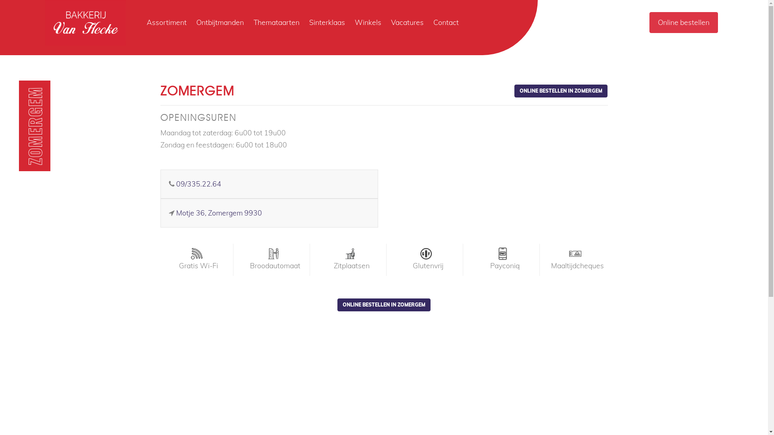  What do you see at coordinates (503, 254) in the screenshot?
I see `pay` at bounding box center [503, 254].